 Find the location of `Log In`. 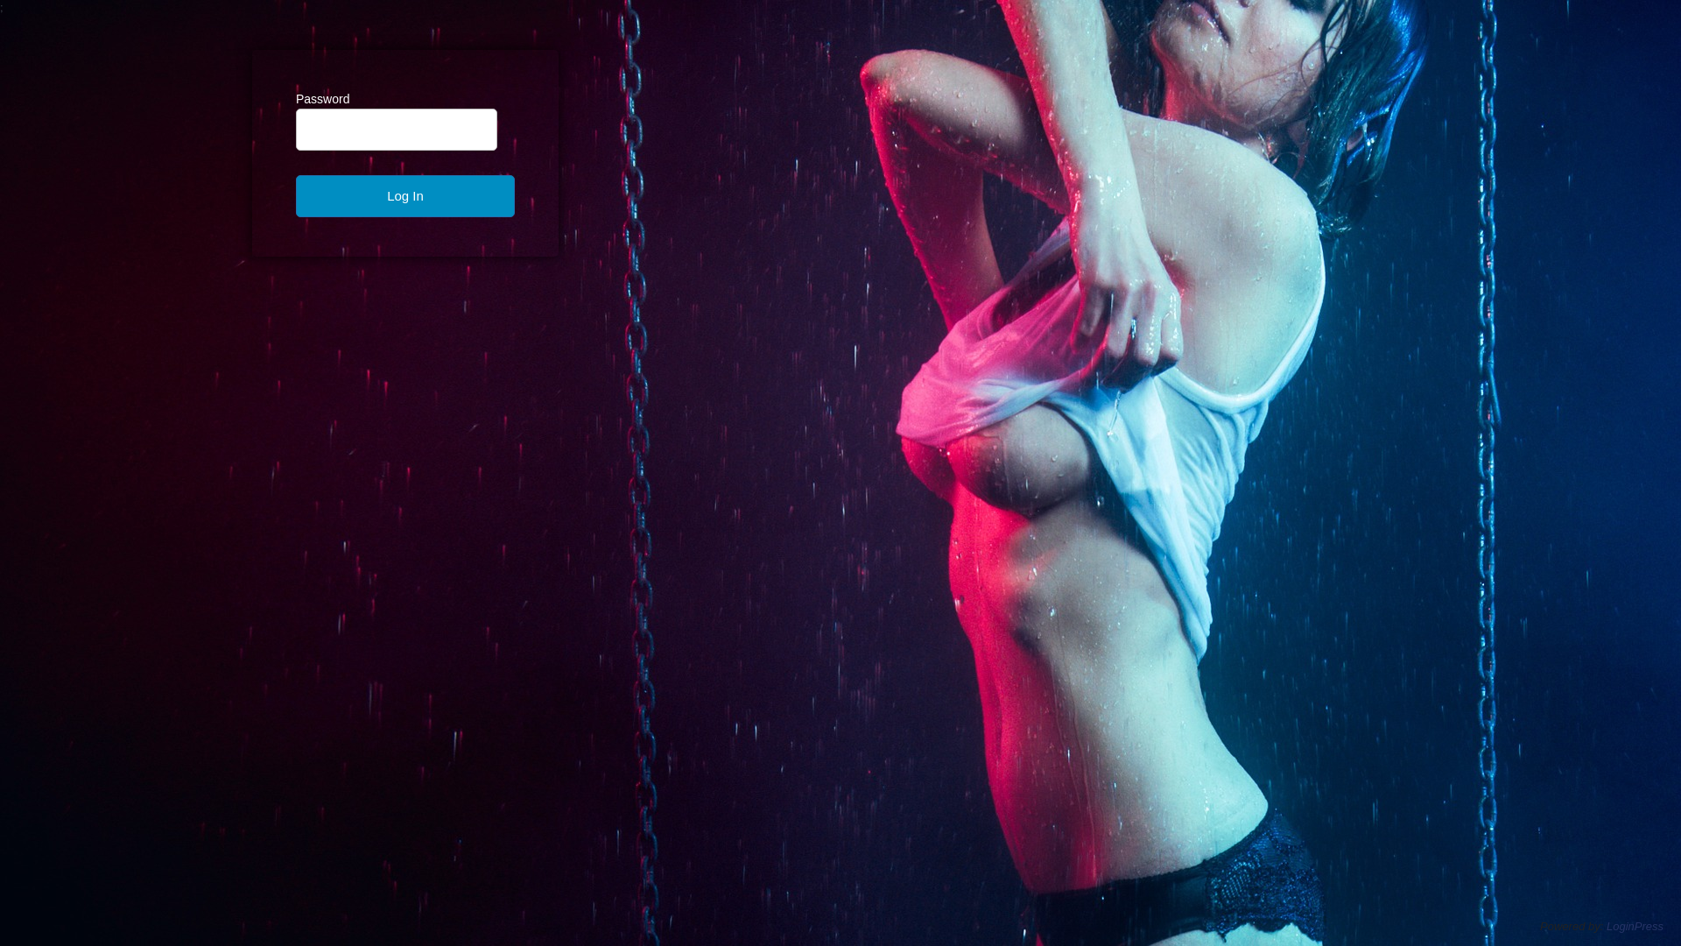

Log In is located at coordinates (405, 196).